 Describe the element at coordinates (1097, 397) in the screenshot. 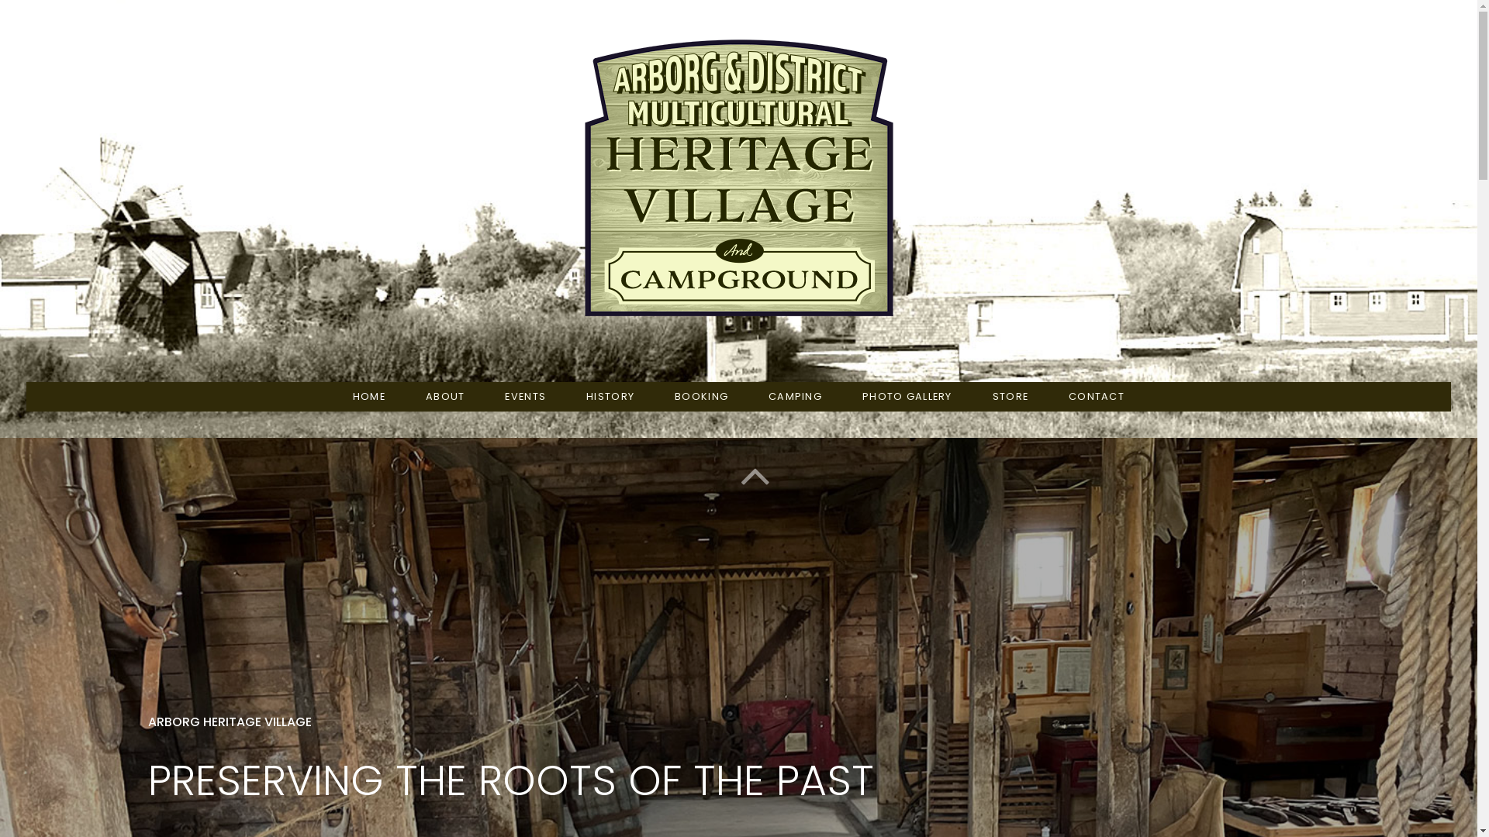

I see `CONTACT` at that location.